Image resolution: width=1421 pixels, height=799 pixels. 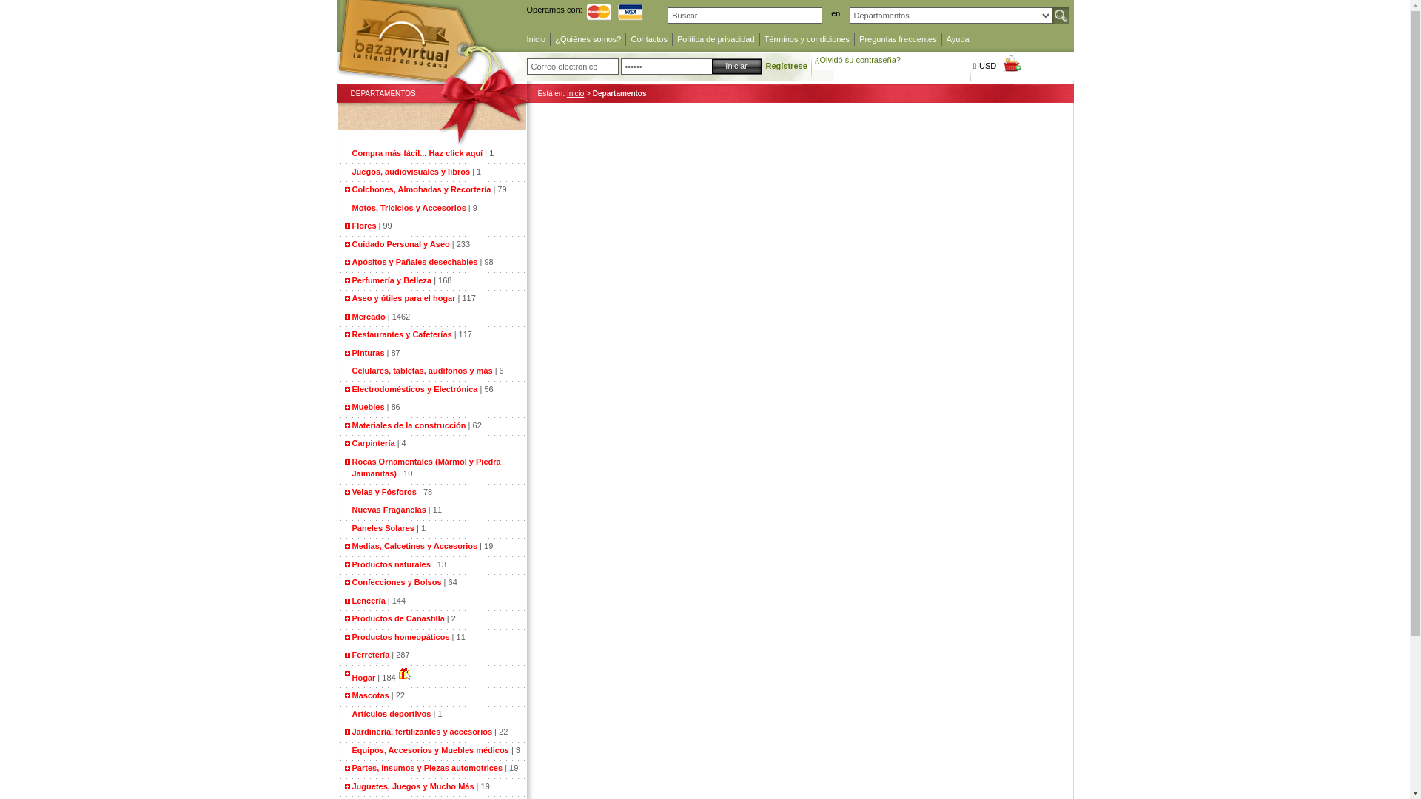 What do you see at coordinates (413, 172) in the screenshot?
I see `Juegos, audiovisuales y libros` at bounding box center [413, 172].